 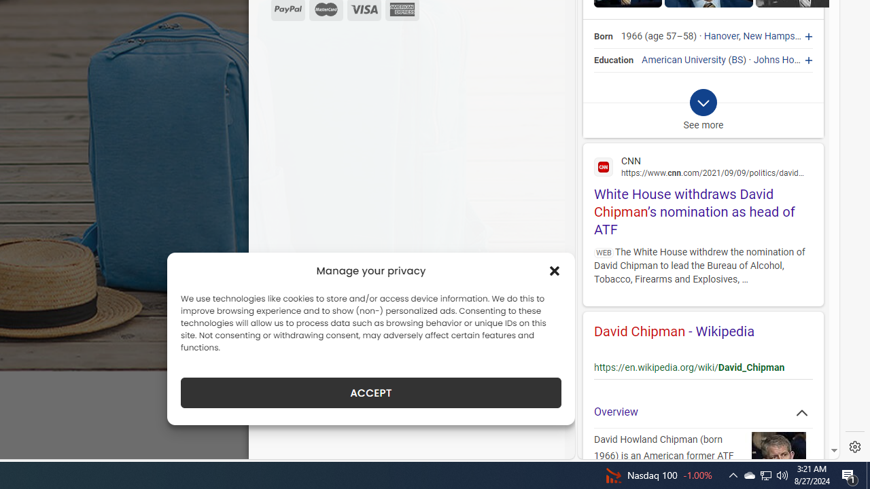 I want to click on Born, so click(x=604, y=37).